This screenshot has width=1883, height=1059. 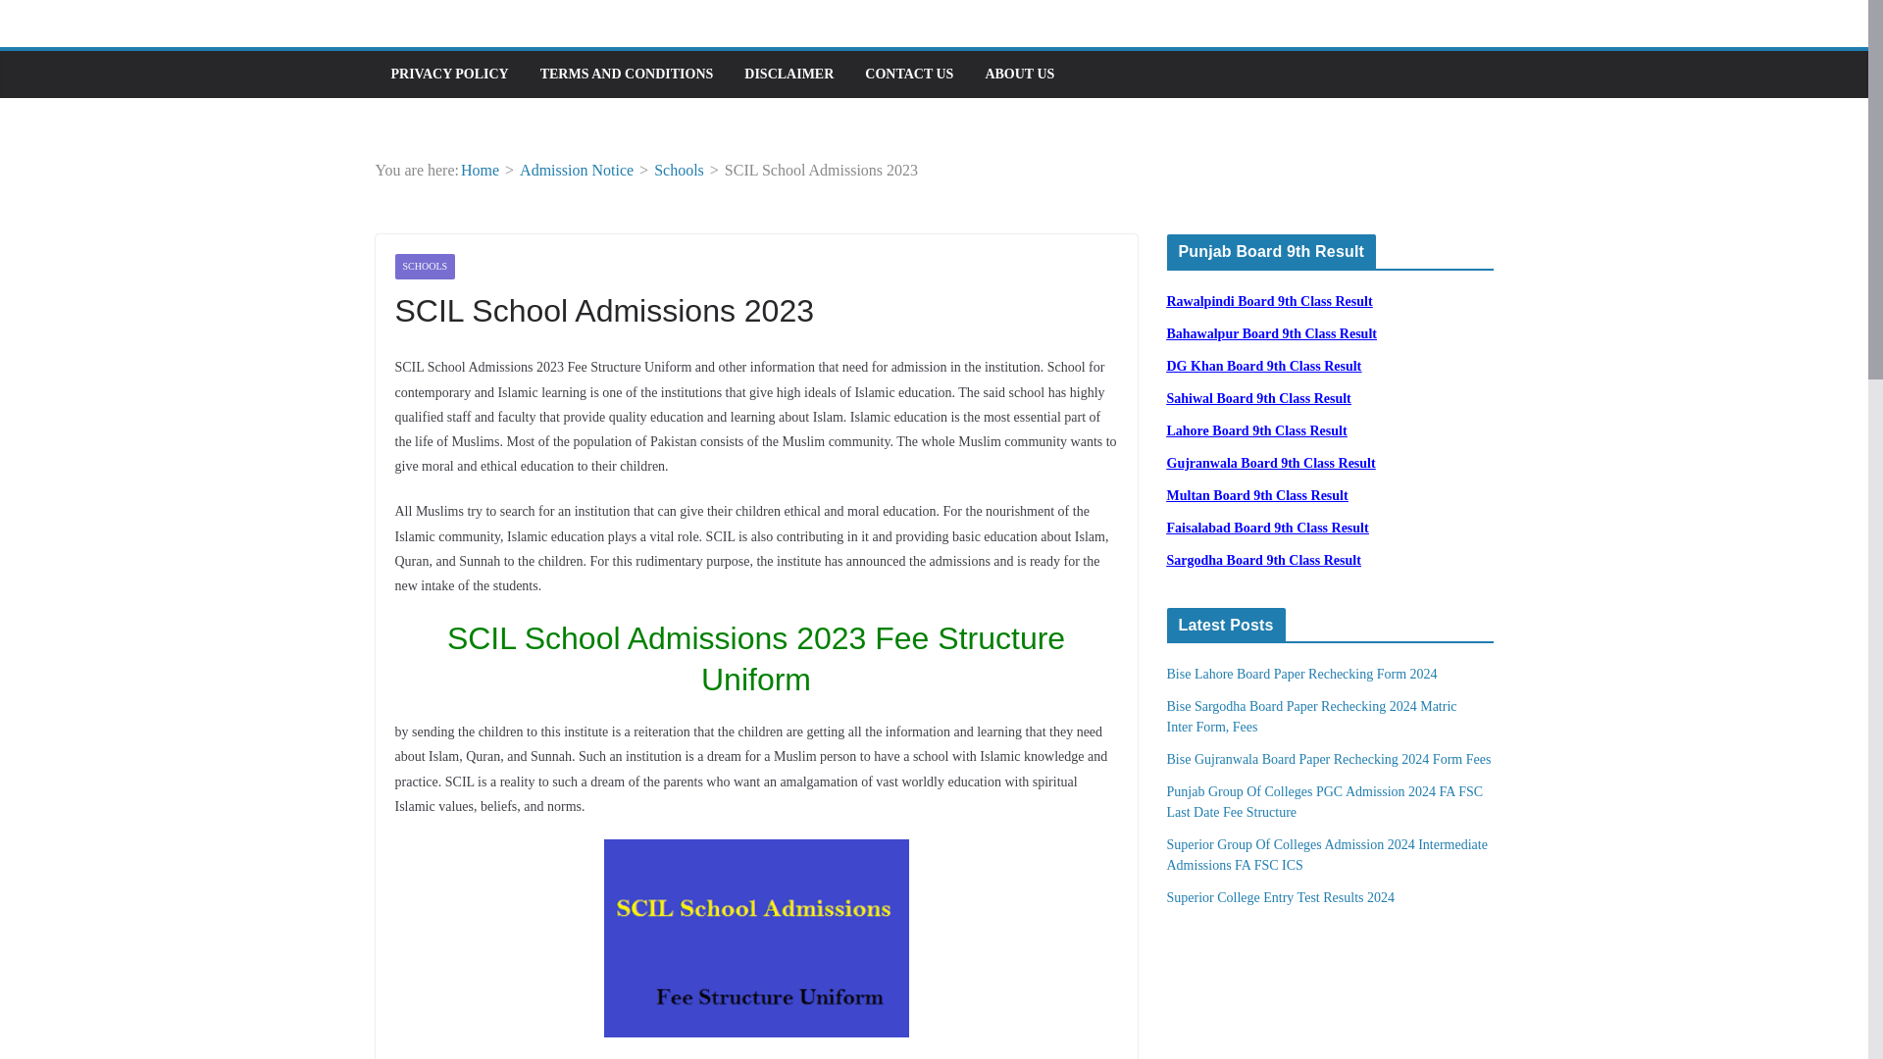 What do you see at coordinates (627, 74) in the screenshot?
I see `TERMS AND CONDITIONS` at bounding box center [627, 74].